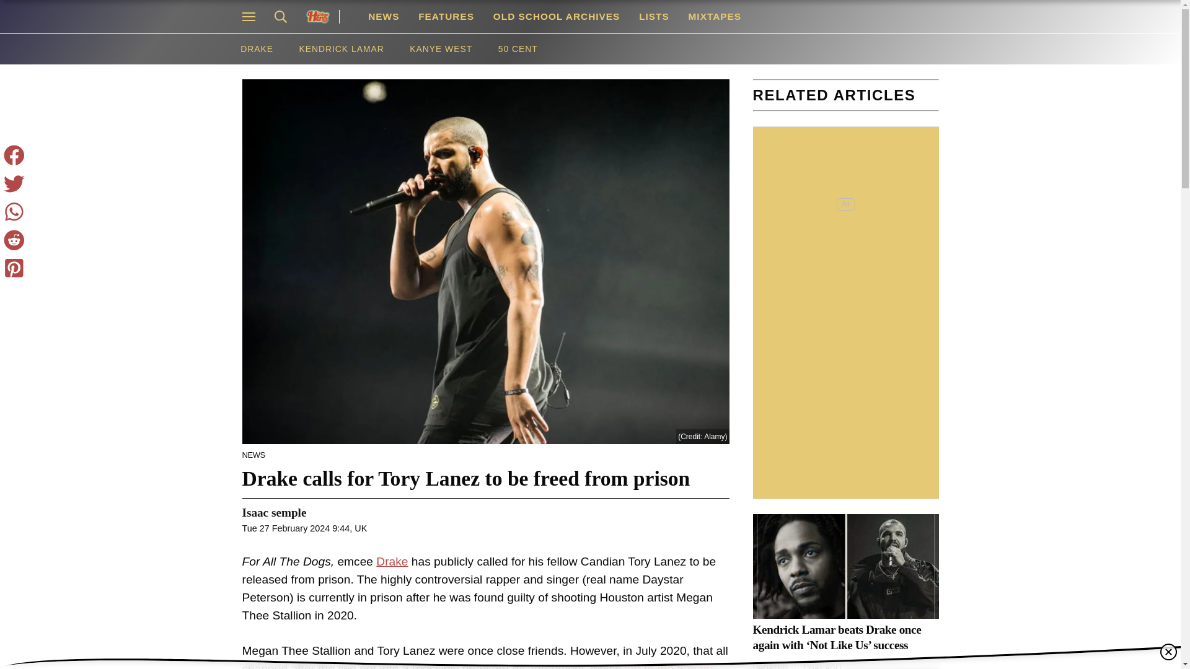  Describe the element at coordinates (446, 16) in the screenshot. I see `FEATURES` at that location.